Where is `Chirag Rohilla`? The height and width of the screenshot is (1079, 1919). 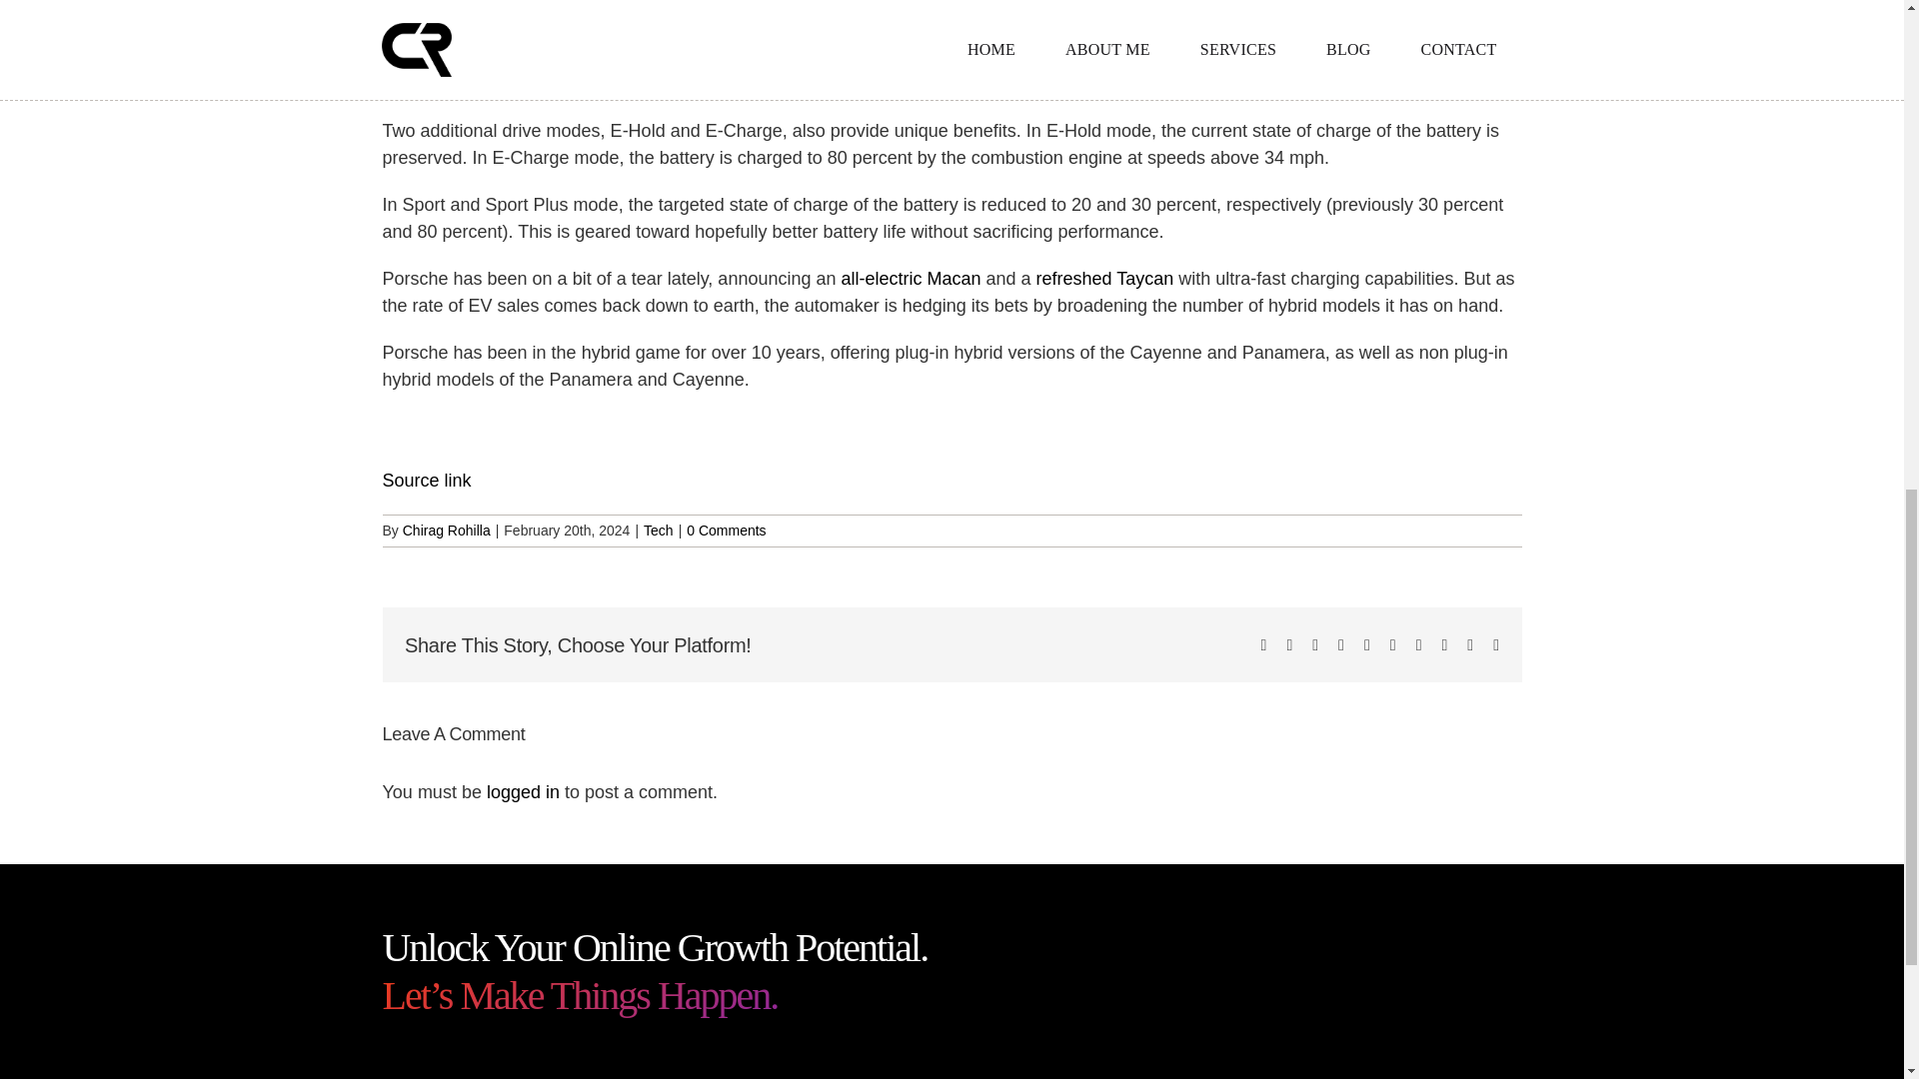
Chirag Rohilla is located at coordinates (447, 530).